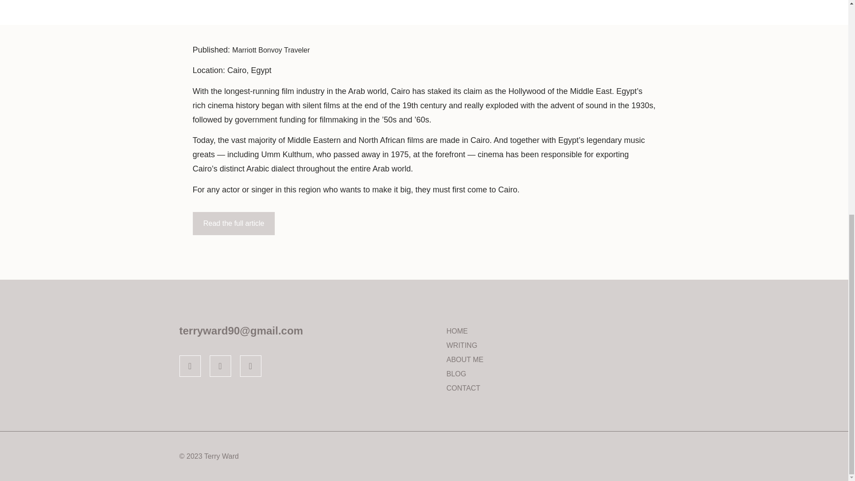  Describe the element at coordinates (272, 50) in the screenshot. I see `Marriott Bonvoy Traveler ` at that location.